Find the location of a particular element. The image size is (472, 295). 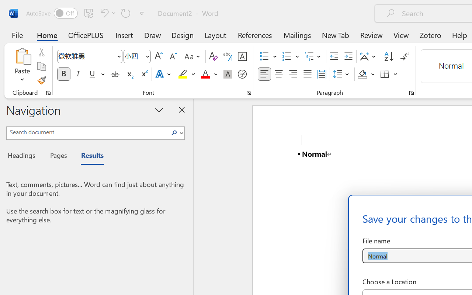

Copy is located at coordinates (41, 66).